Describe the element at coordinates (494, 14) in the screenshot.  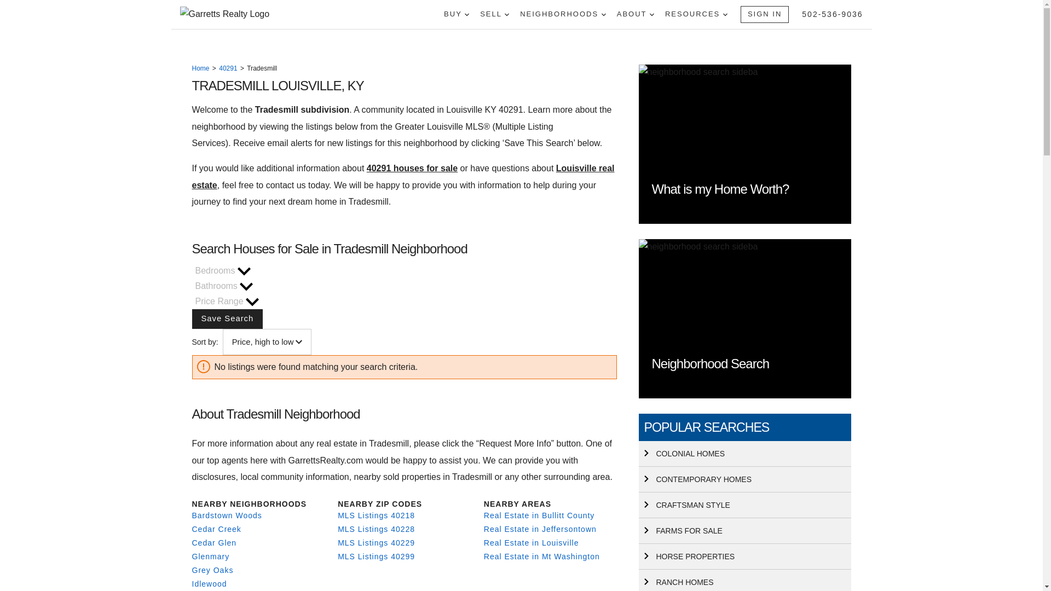
I see `SELL DROPDOWN ARROW` at that location.